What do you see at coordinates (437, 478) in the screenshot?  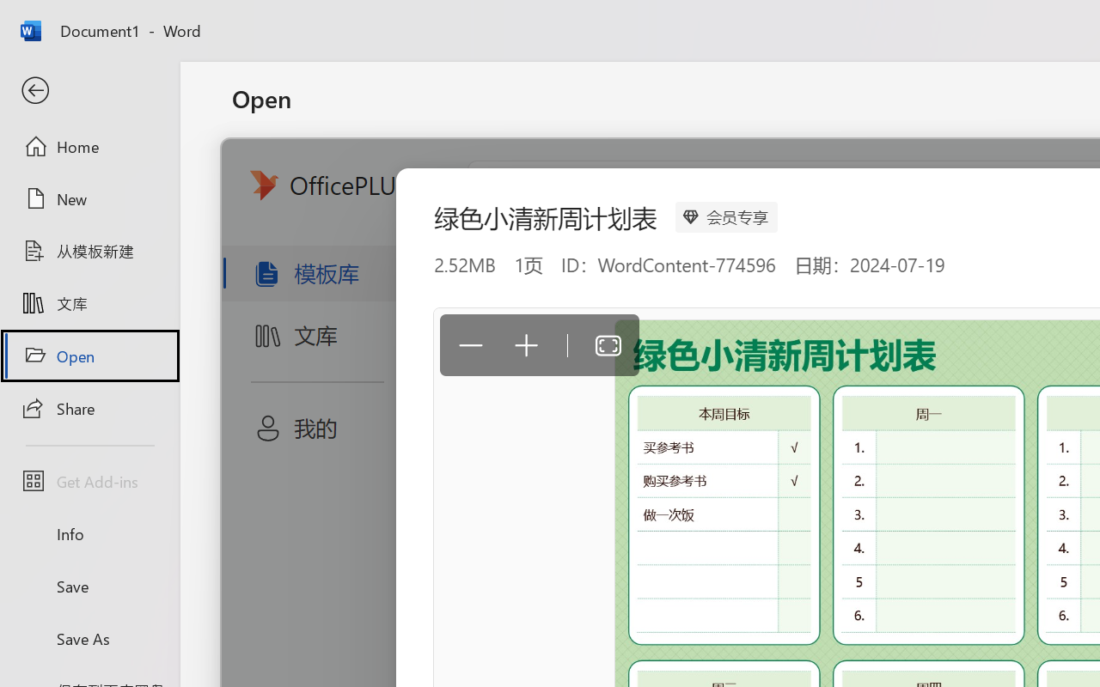 I see `Add a Place` at bounding box center [437, 478].